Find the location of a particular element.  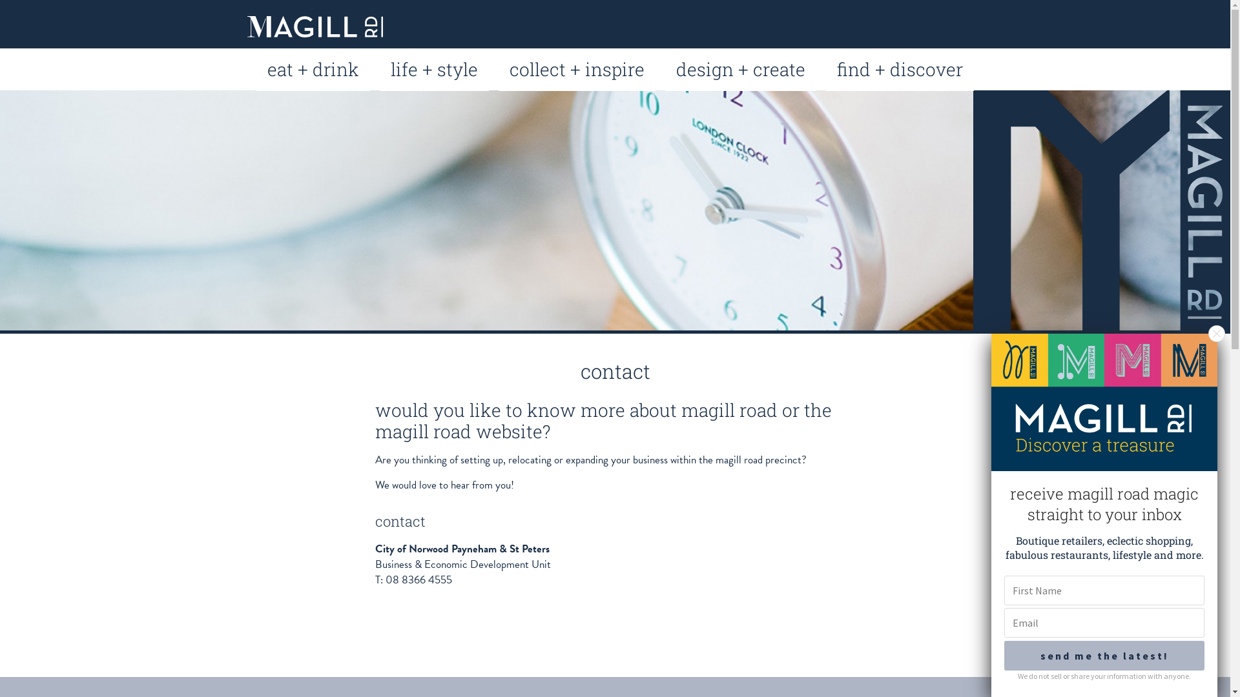

collect + inspire is located at coordinates (577, 70).